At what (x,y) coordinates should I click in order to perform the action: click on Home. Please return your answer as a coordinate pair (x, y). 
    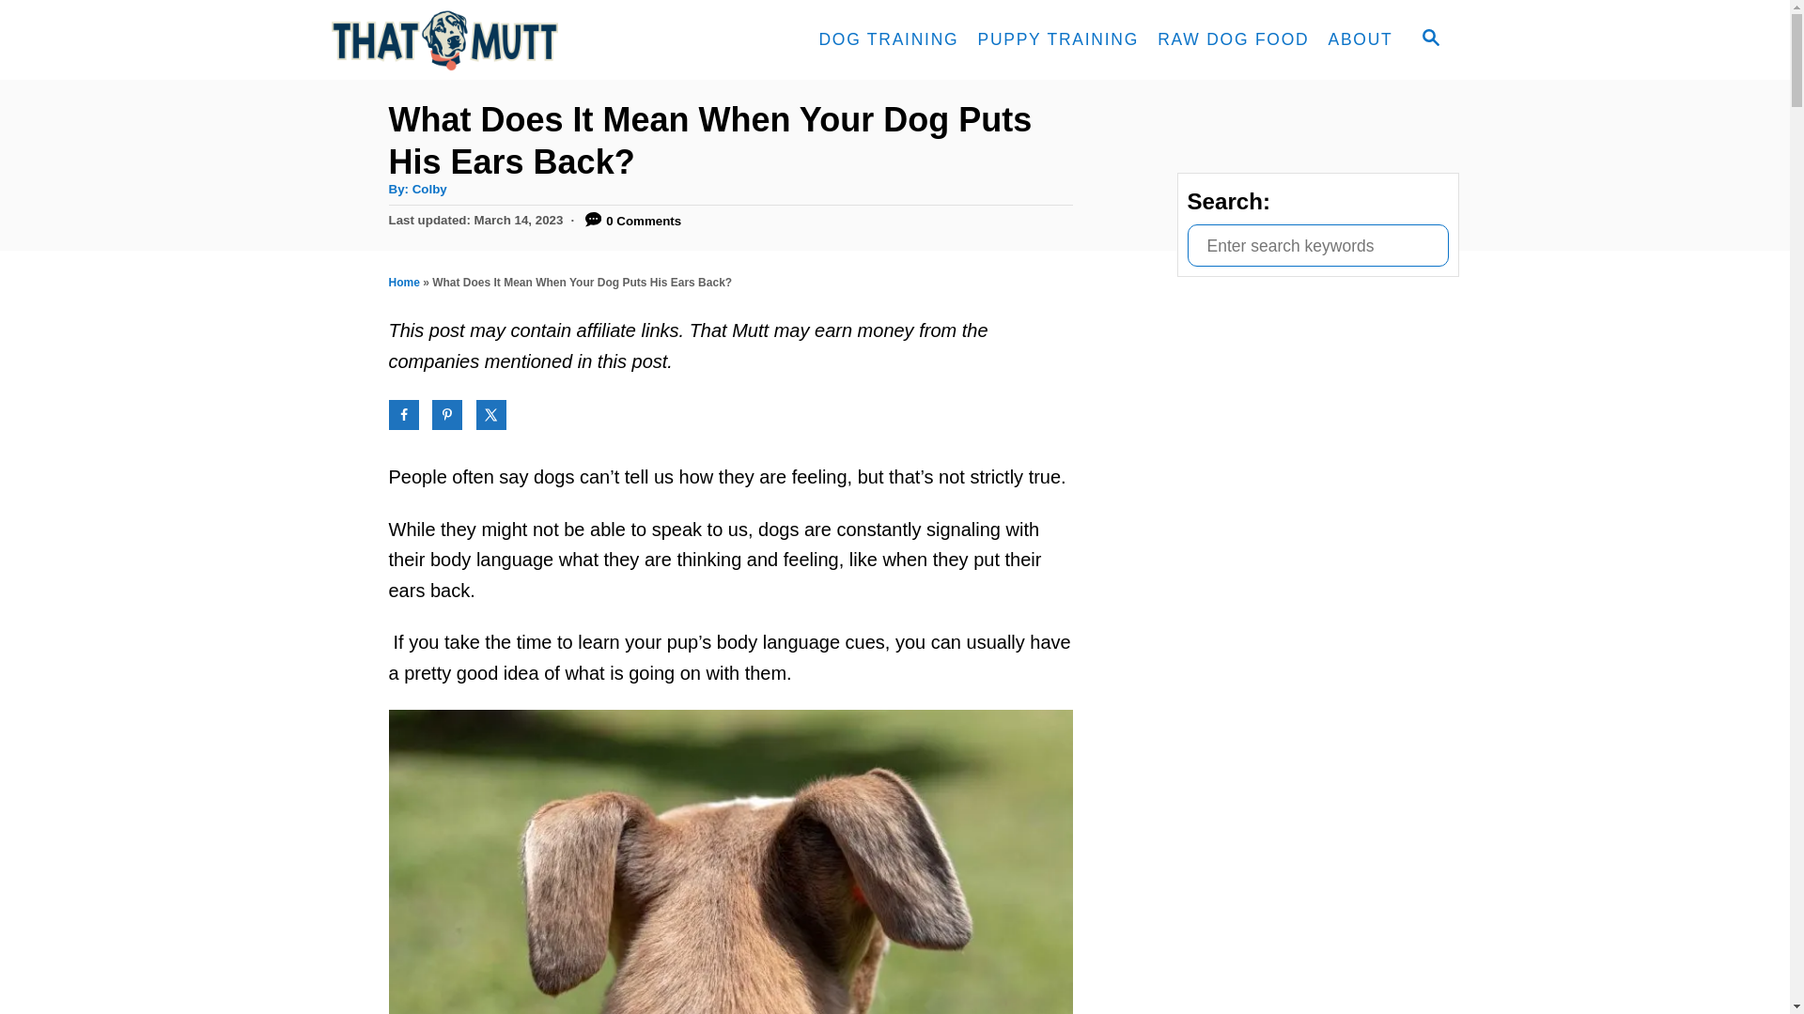
    Looking at the image, I should click on (404, 282).